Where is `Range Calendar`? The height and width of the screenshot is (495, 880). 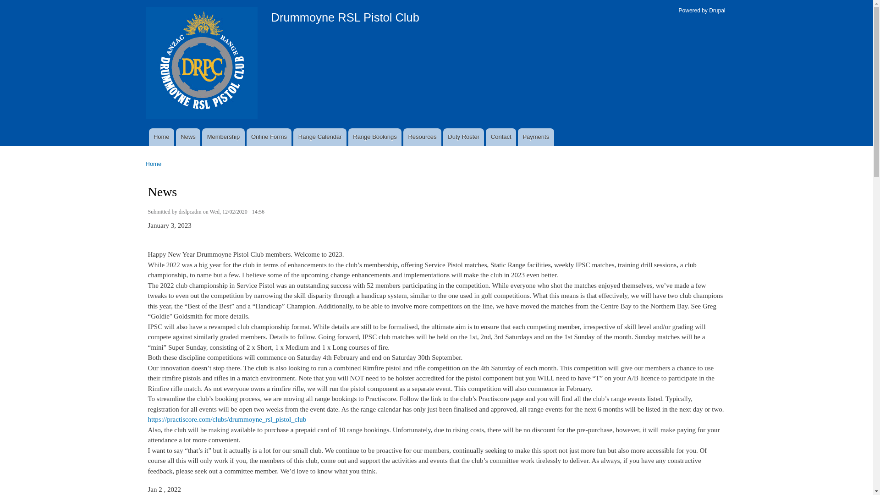 Range Calendar is located at coordinates (320, 137).